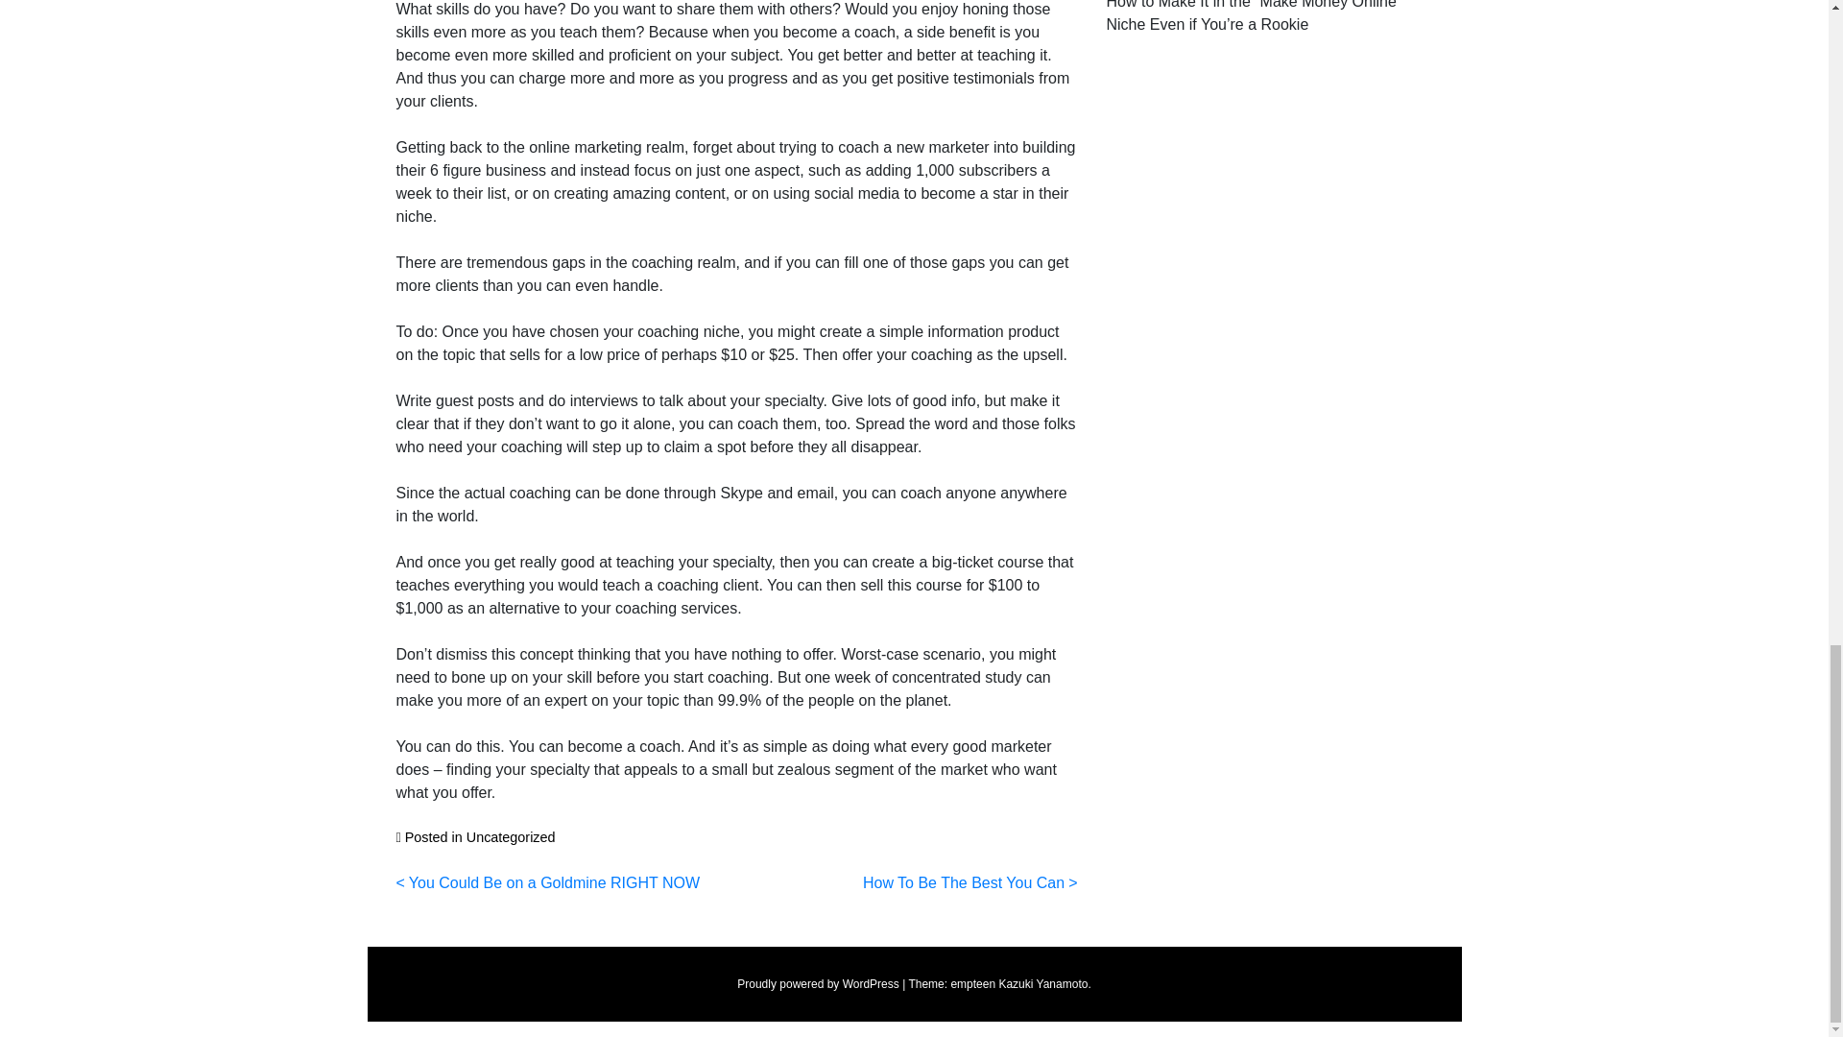  Describe the element at coordinates (547, 882) in the screenshot. I see `You Could Be on a Goldmine RIGHT NOW` at that location.